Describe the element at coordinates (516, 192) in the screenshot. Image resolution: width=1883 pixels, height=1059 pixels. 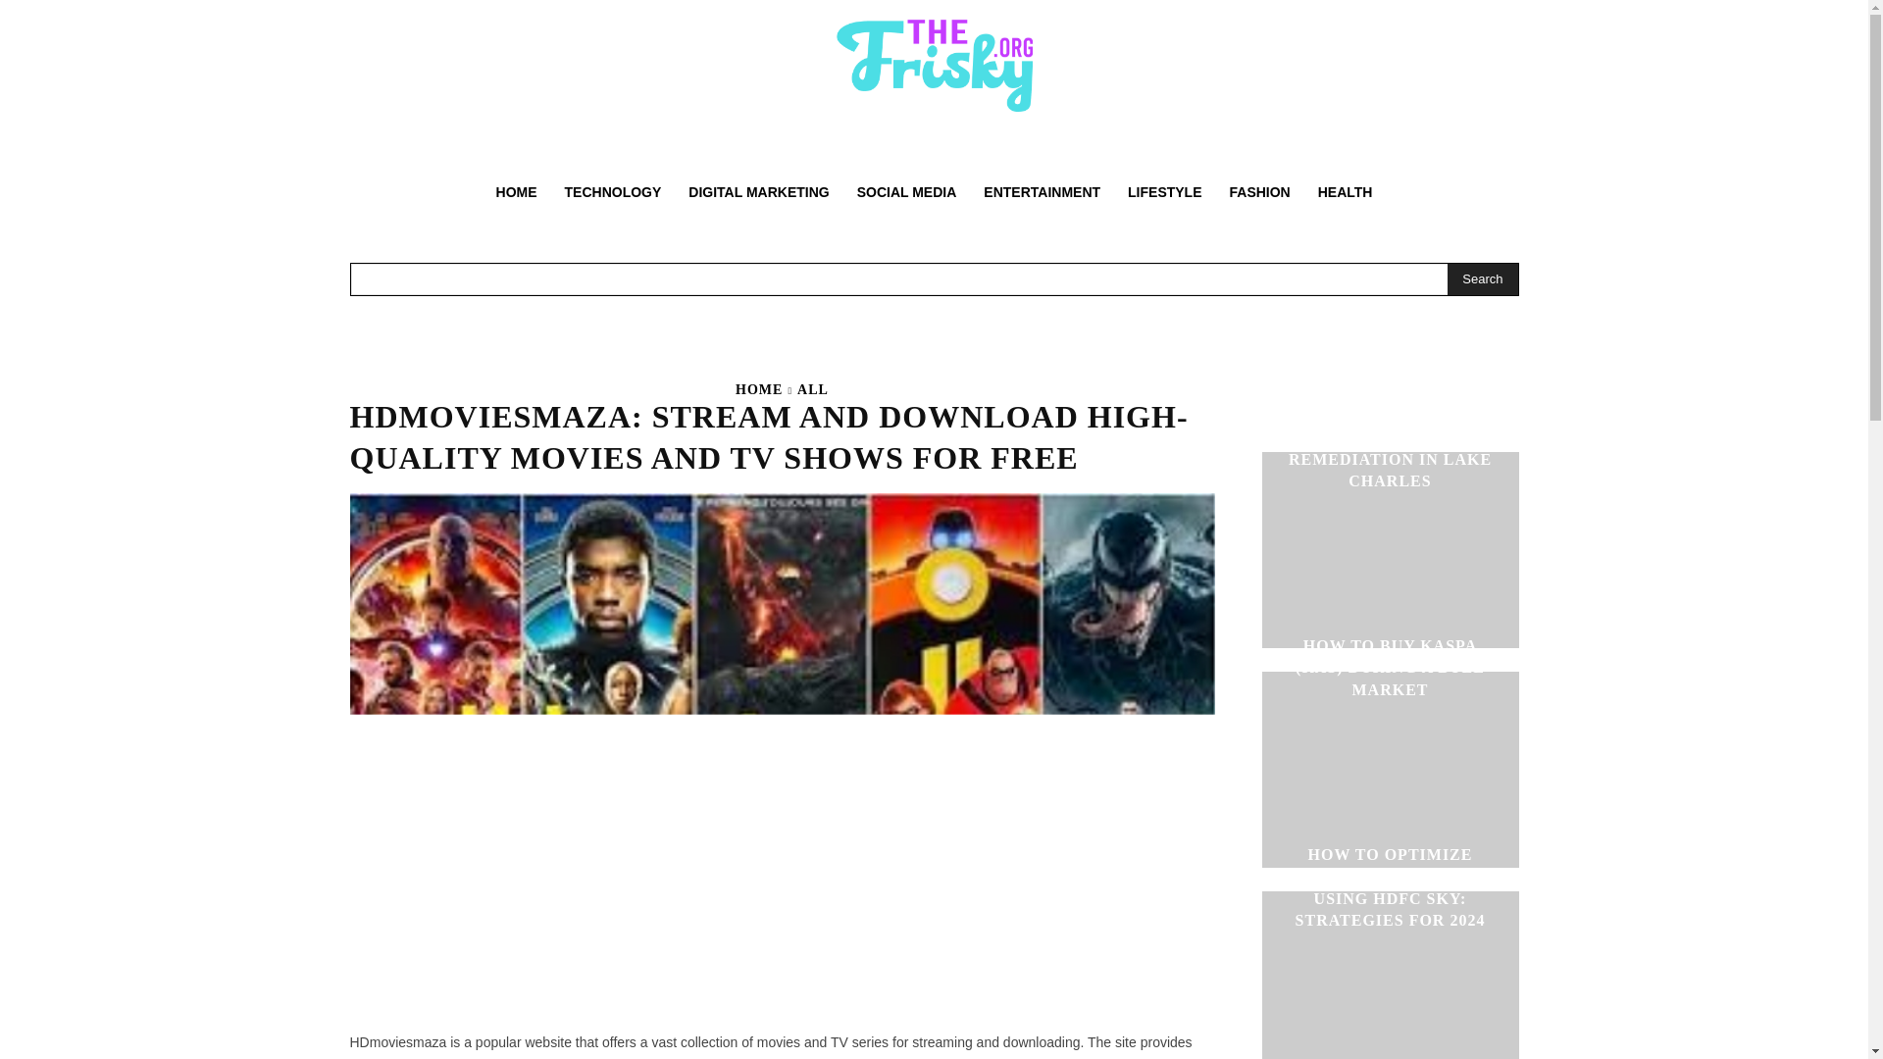
I see `HOME` at that location.